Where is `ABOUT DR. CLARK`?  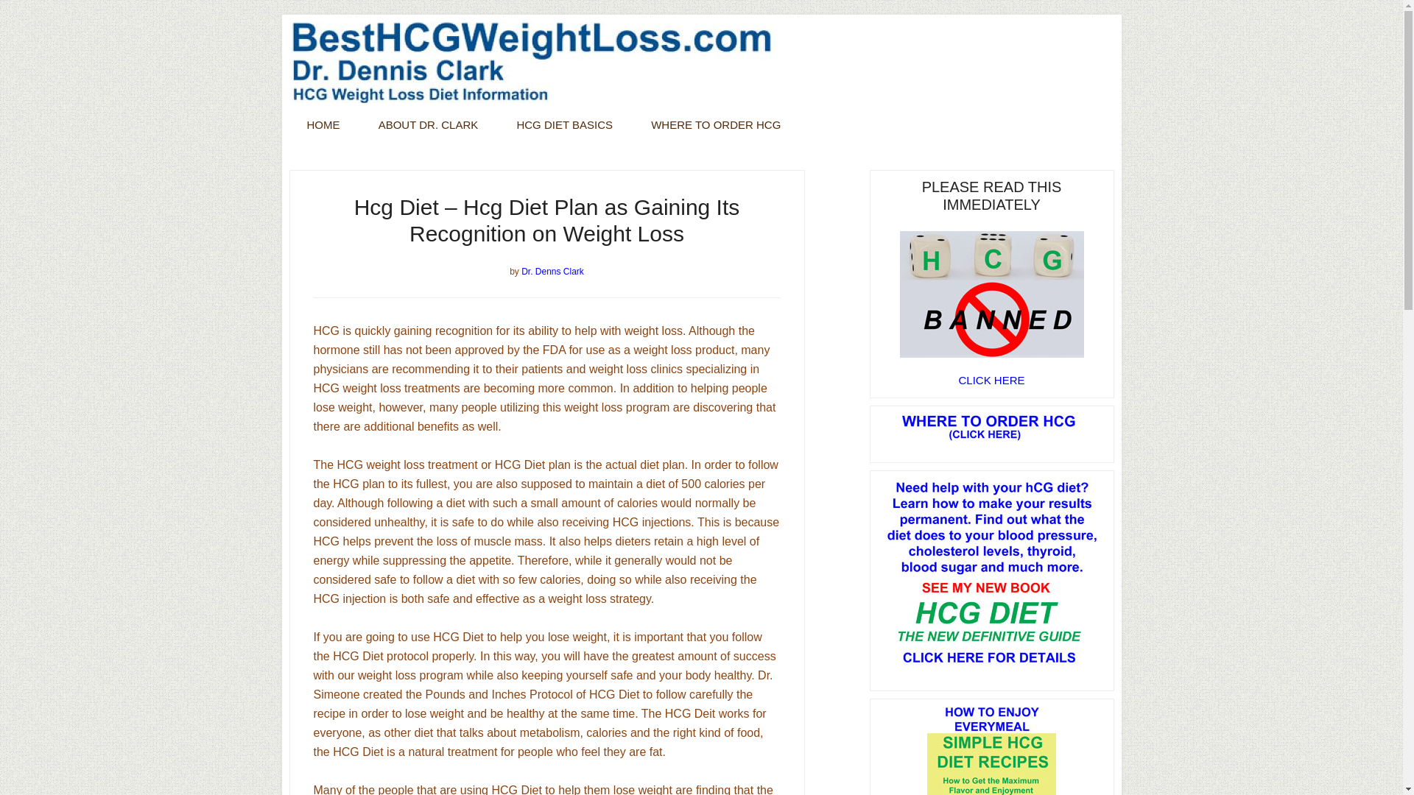 ABOUT DR. CLARK is located at coordinates (428, 124).